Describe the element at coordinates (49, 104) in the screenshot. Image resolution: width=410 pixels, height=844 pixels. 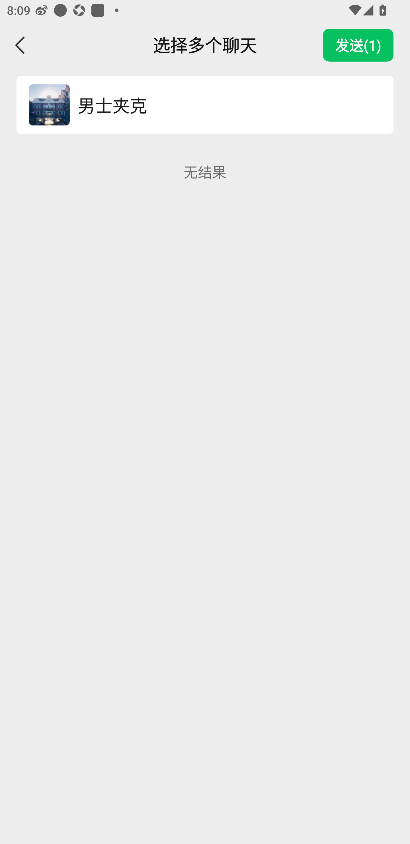
I see `CYX` at that location.